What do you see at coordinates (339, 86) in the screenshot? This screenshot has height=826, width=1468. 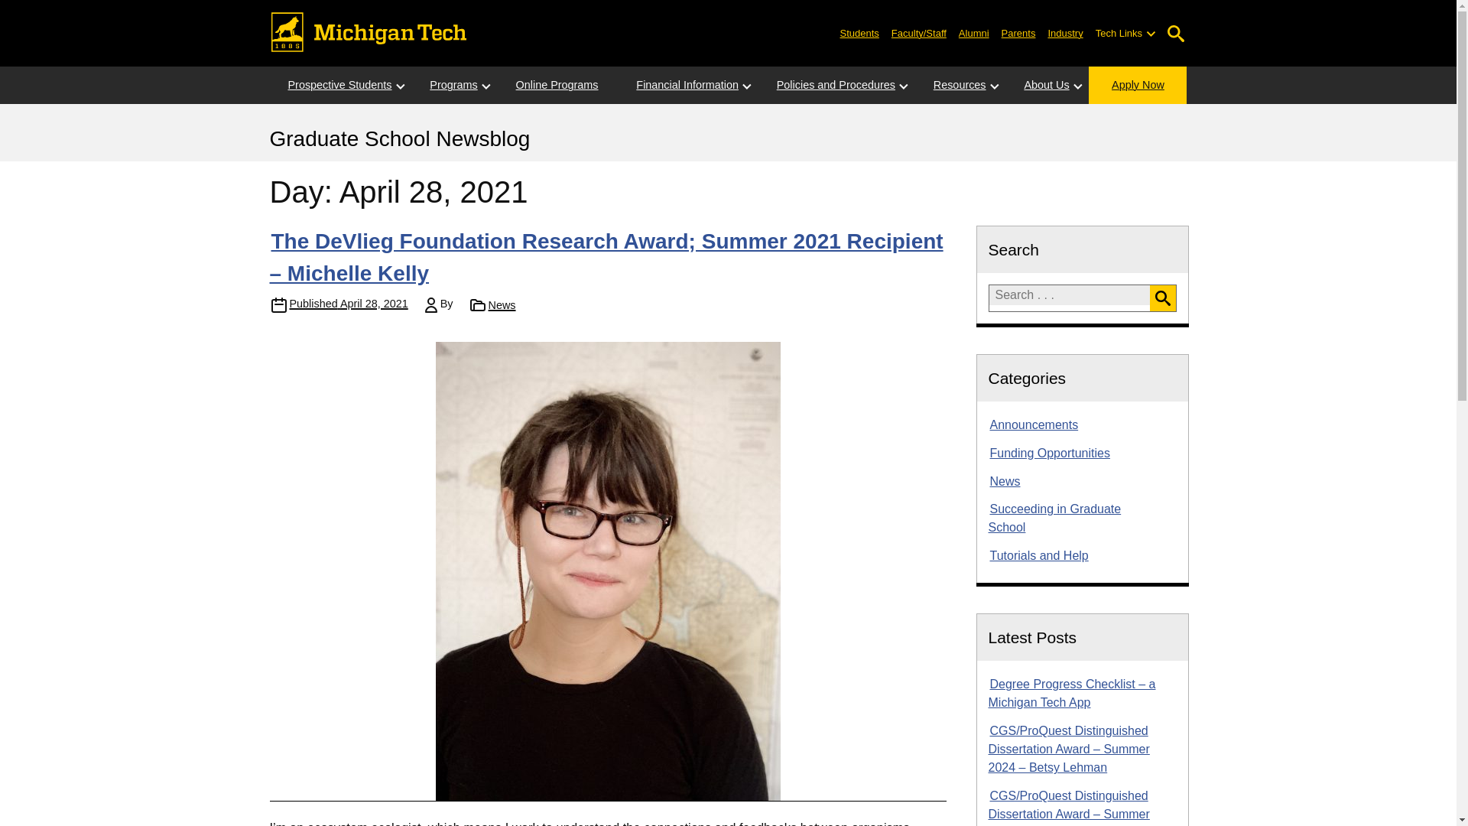 I see `Prospective Students` at bounding box center [339, 86].